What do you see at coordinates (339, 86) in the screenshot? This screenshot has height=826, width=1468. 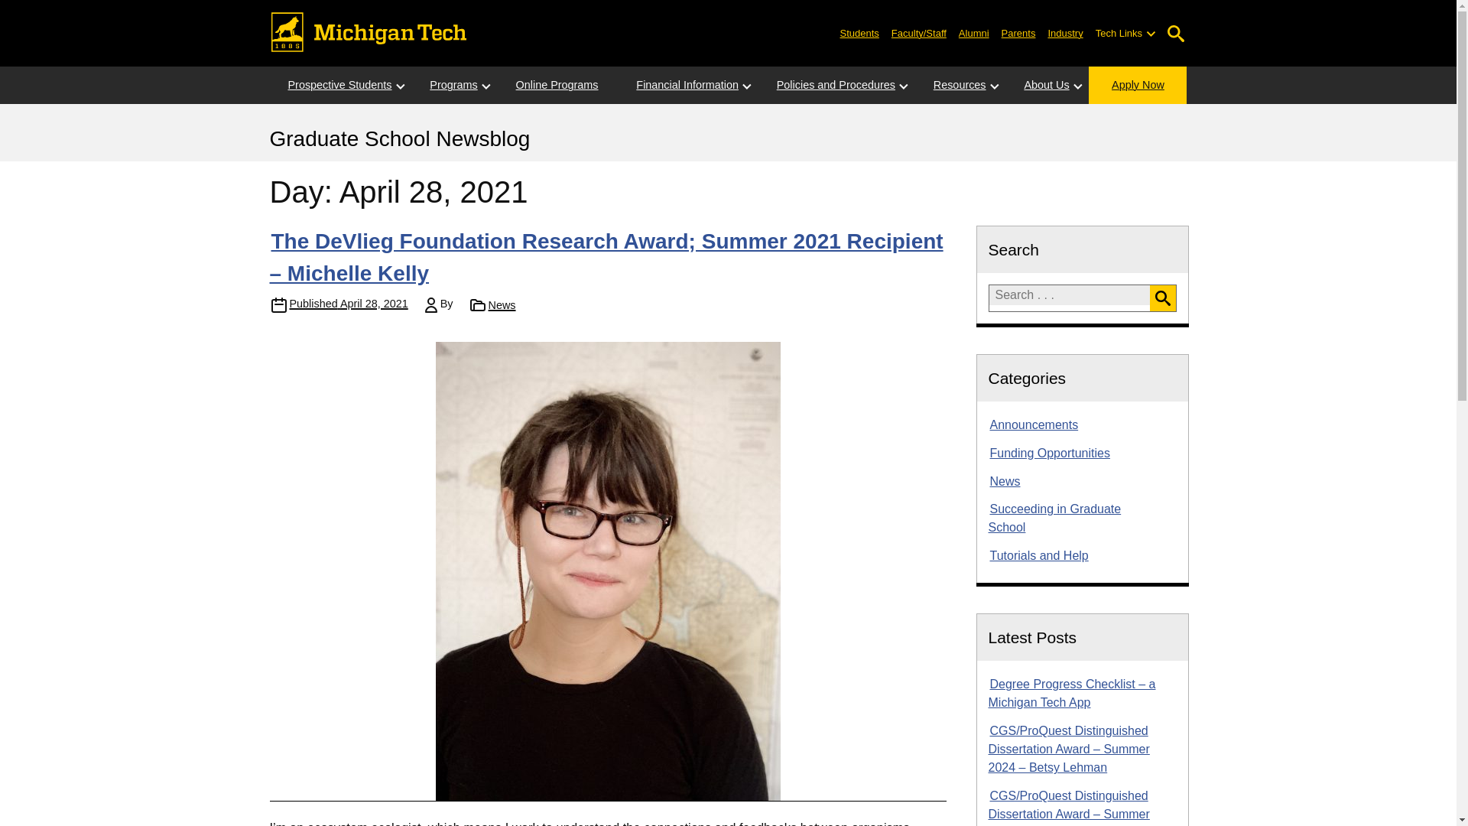 I see `Prospective Students` at bounding box center [339, 86].